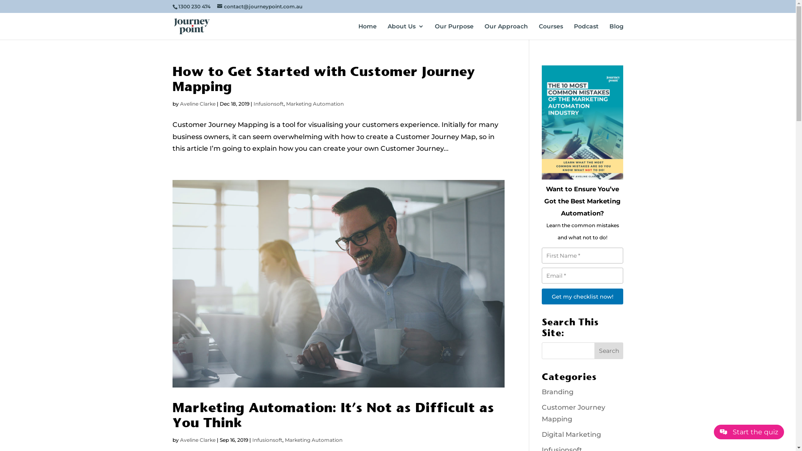 This screenshot has width=802, height=451. I want to click on Infusionsoft, so click(268, 104).